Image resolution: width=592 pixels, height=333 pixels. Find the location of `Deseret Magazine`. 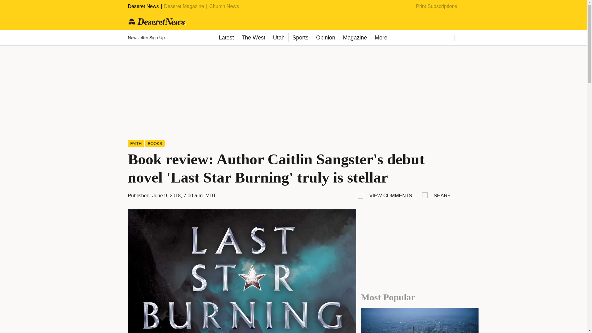

Deseret Magazine is located at coordinates (184, 6).